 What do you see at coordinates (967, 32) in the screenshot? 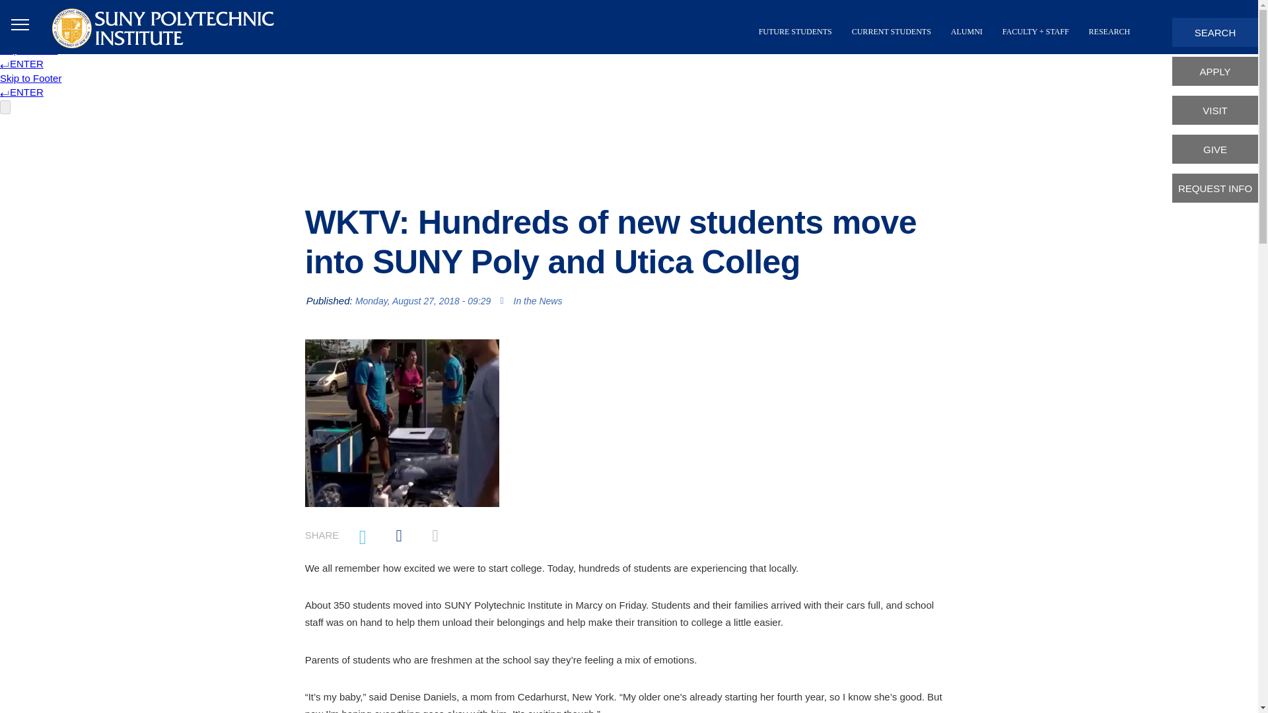
I see `ALUMNI` at bounding box center [967, 32].